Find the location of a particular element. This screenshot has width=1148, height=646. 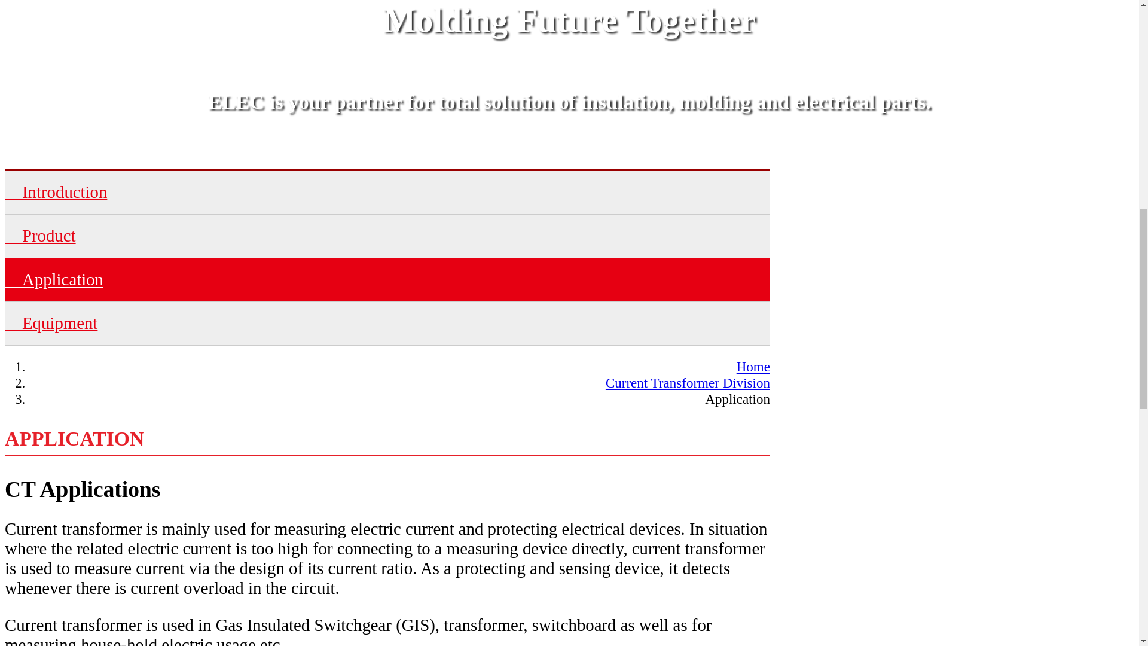

Home is located at coordinates (753, 367).